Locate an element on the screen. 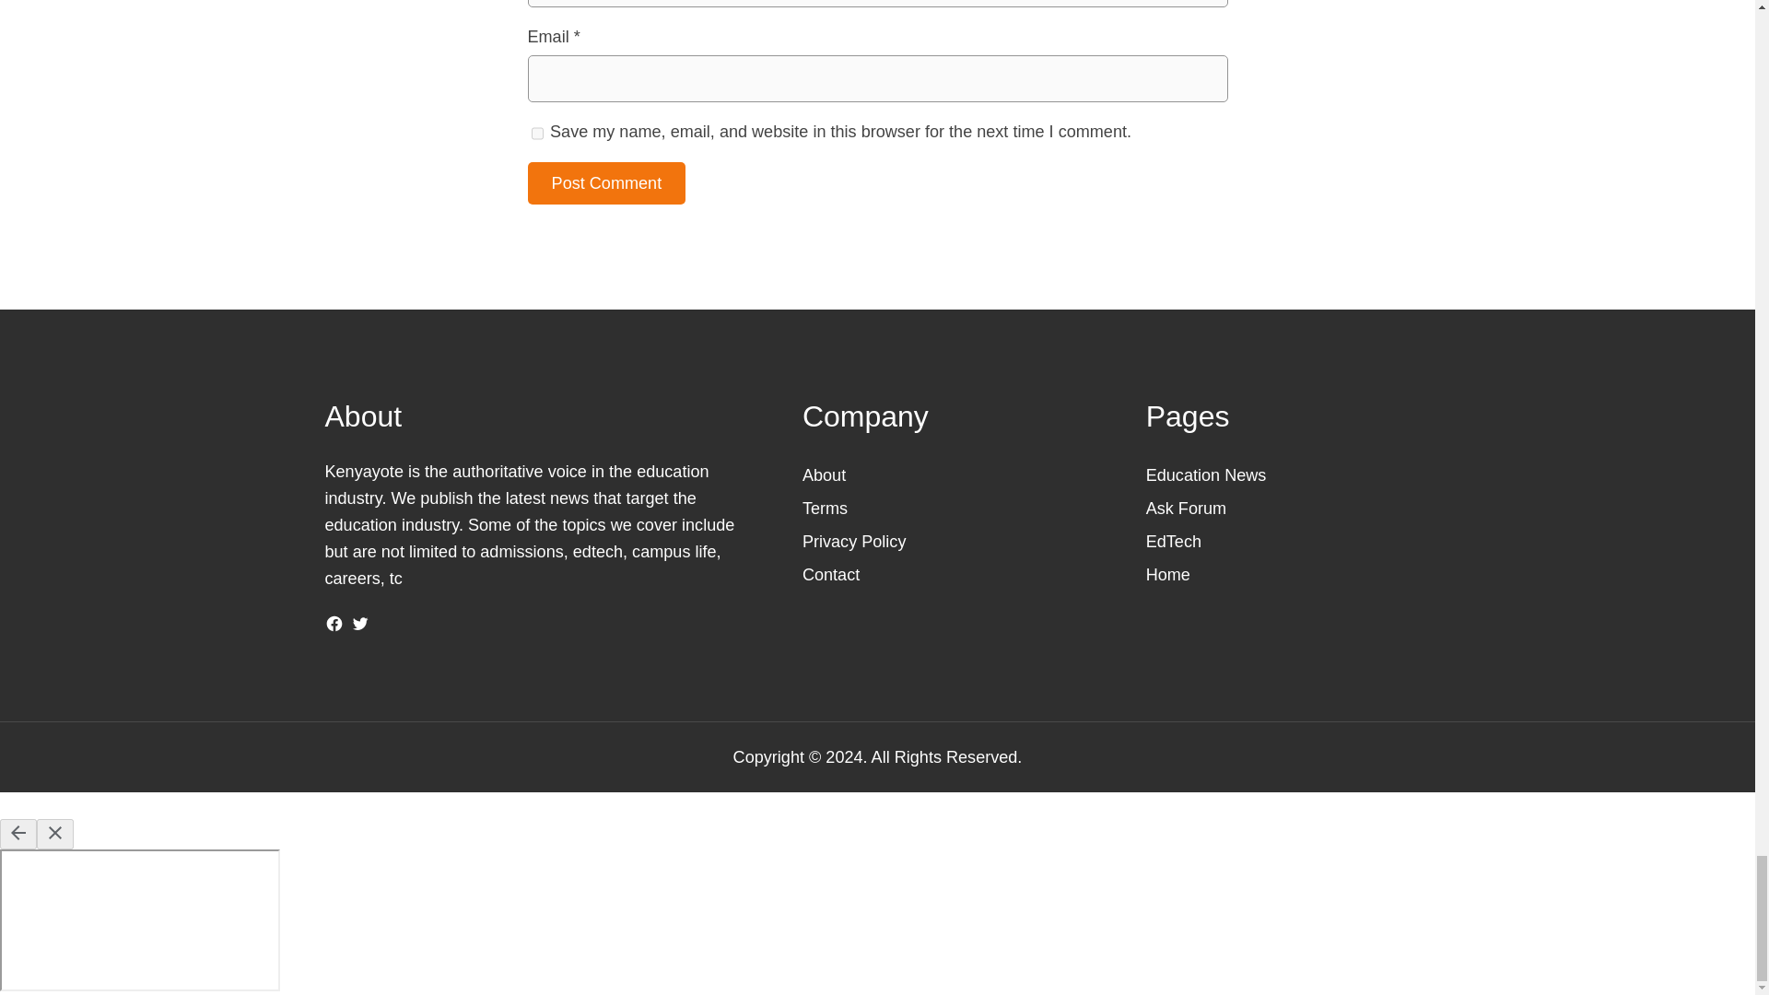 This screenshot has width=1769, height=995. Education News is located at coordinates (1206, 475).